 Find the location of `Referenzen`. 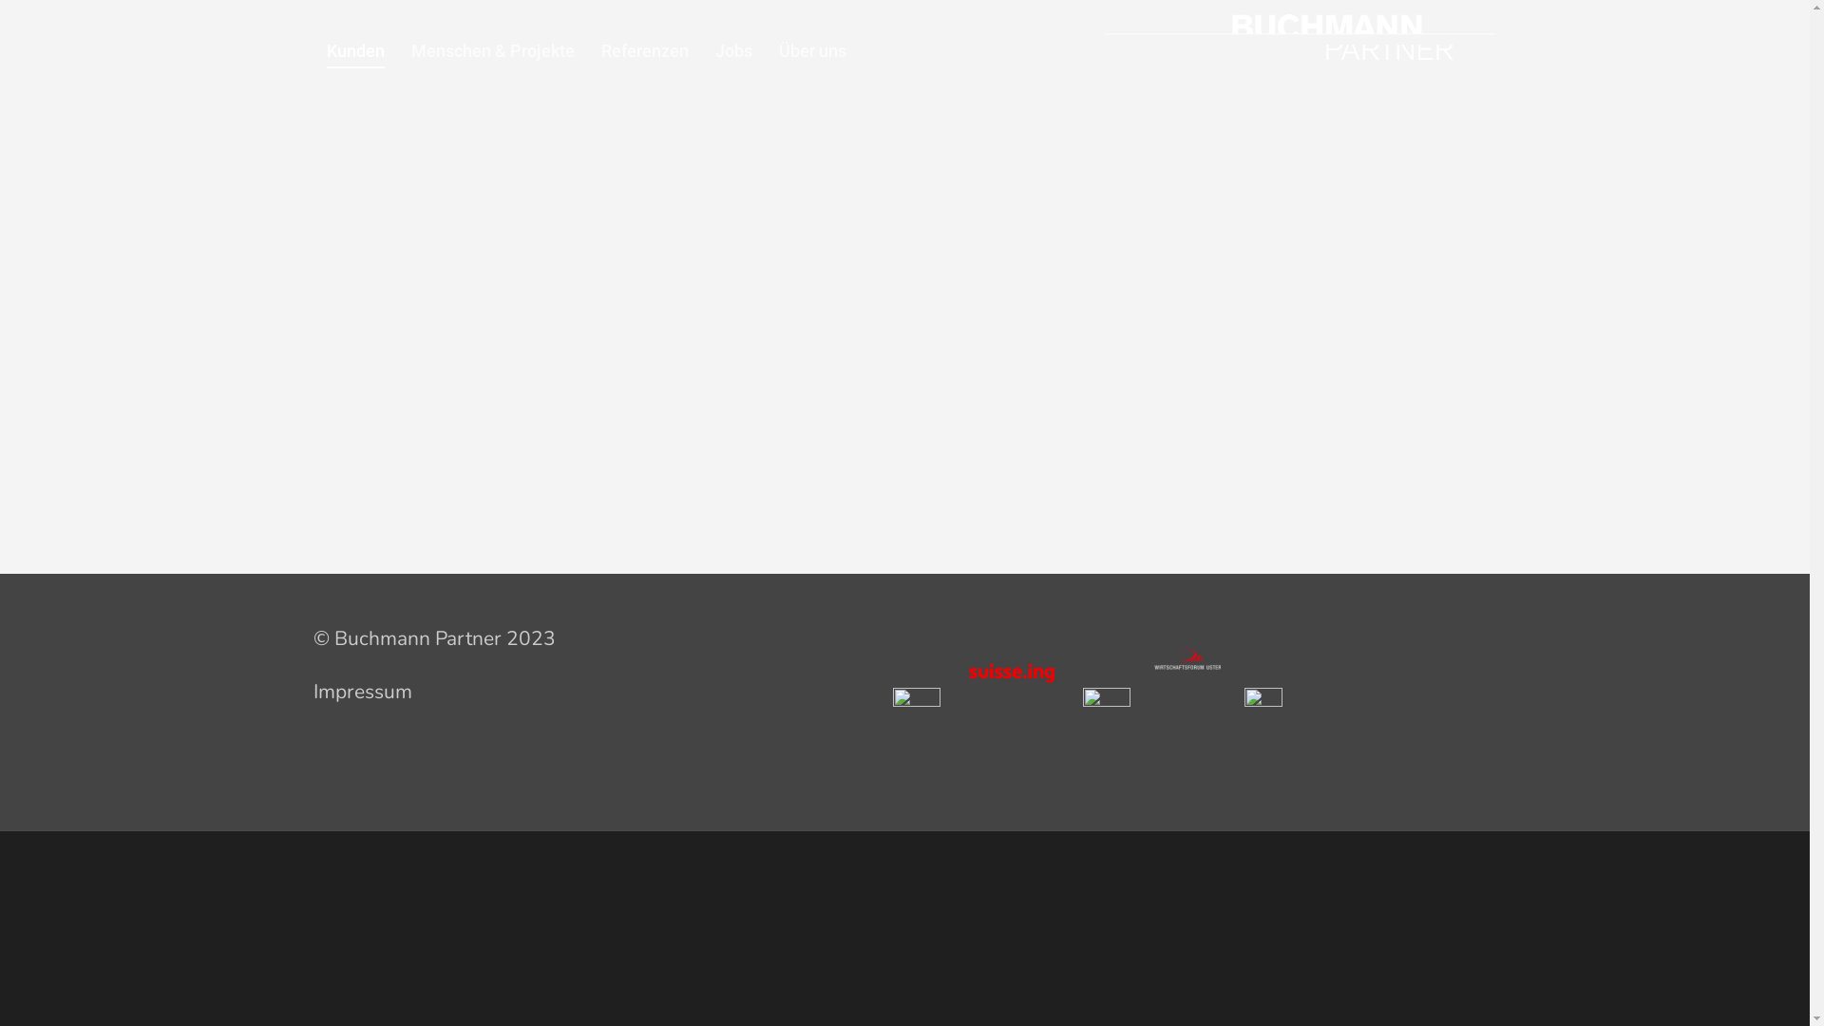

Referenzen is located at coordinates (645, 58).